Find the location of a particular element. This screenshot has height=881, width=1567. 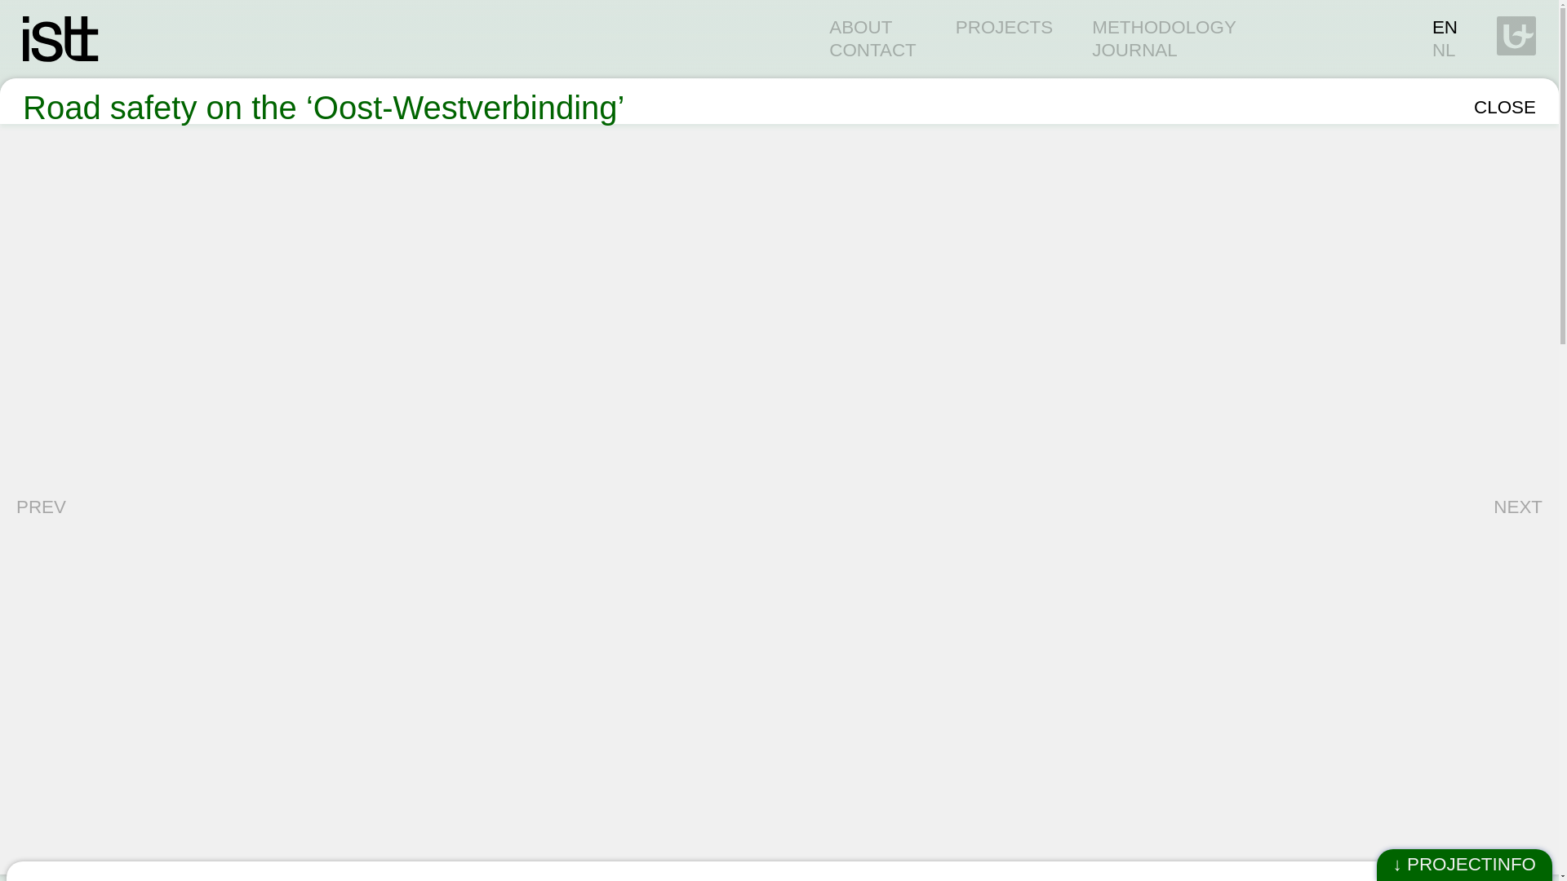

METHODOLOGY is located at coordinates (1164, 27).